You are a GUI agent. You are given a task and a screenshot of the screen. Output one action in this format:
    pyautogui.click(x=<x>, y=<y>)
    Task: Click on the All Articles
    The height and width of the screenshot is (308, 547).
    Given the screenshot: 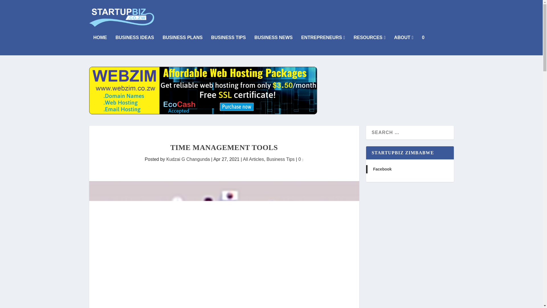 What is the action you would take?
    pyautogui.click(x=254, y=159)
    